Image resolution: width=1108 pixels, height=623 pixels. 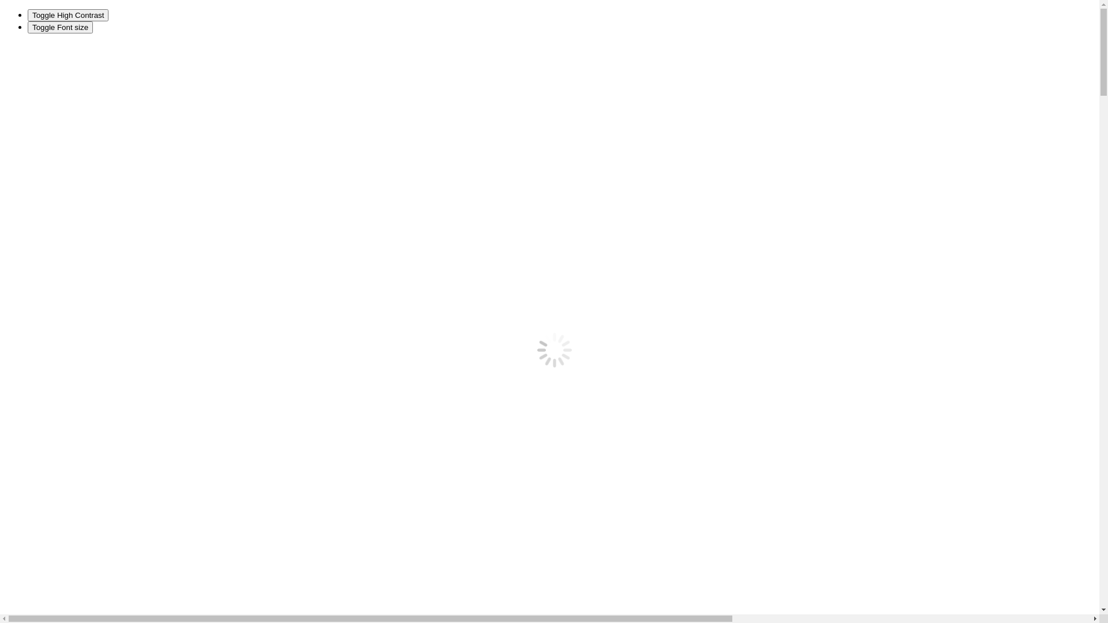 I want to click on Home, so click(x=39, y=361).